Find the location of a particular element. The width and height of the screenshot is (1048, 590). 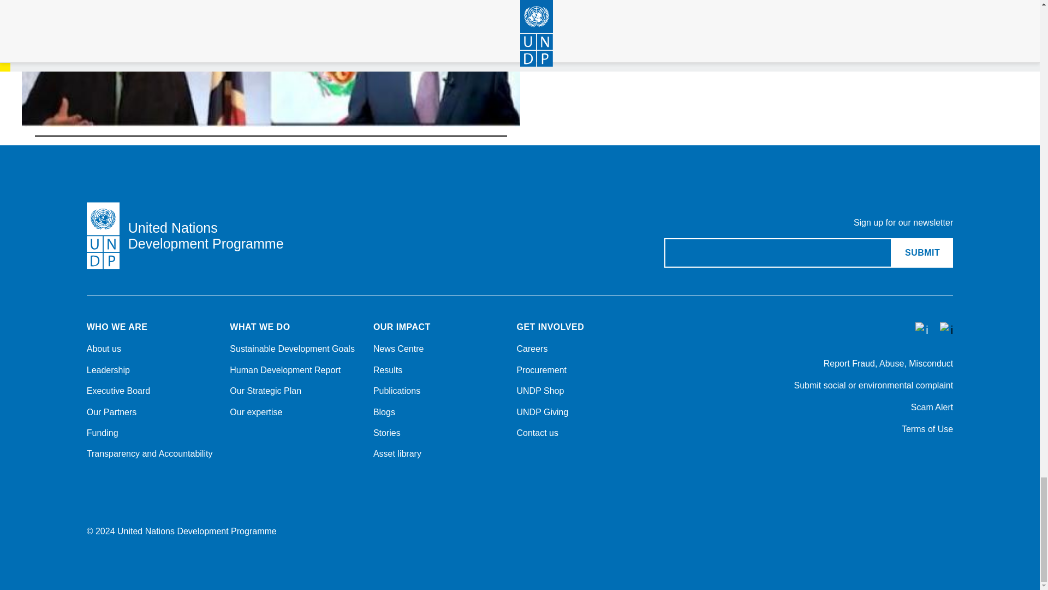

Linkedin is located at coordinates (834, 459).